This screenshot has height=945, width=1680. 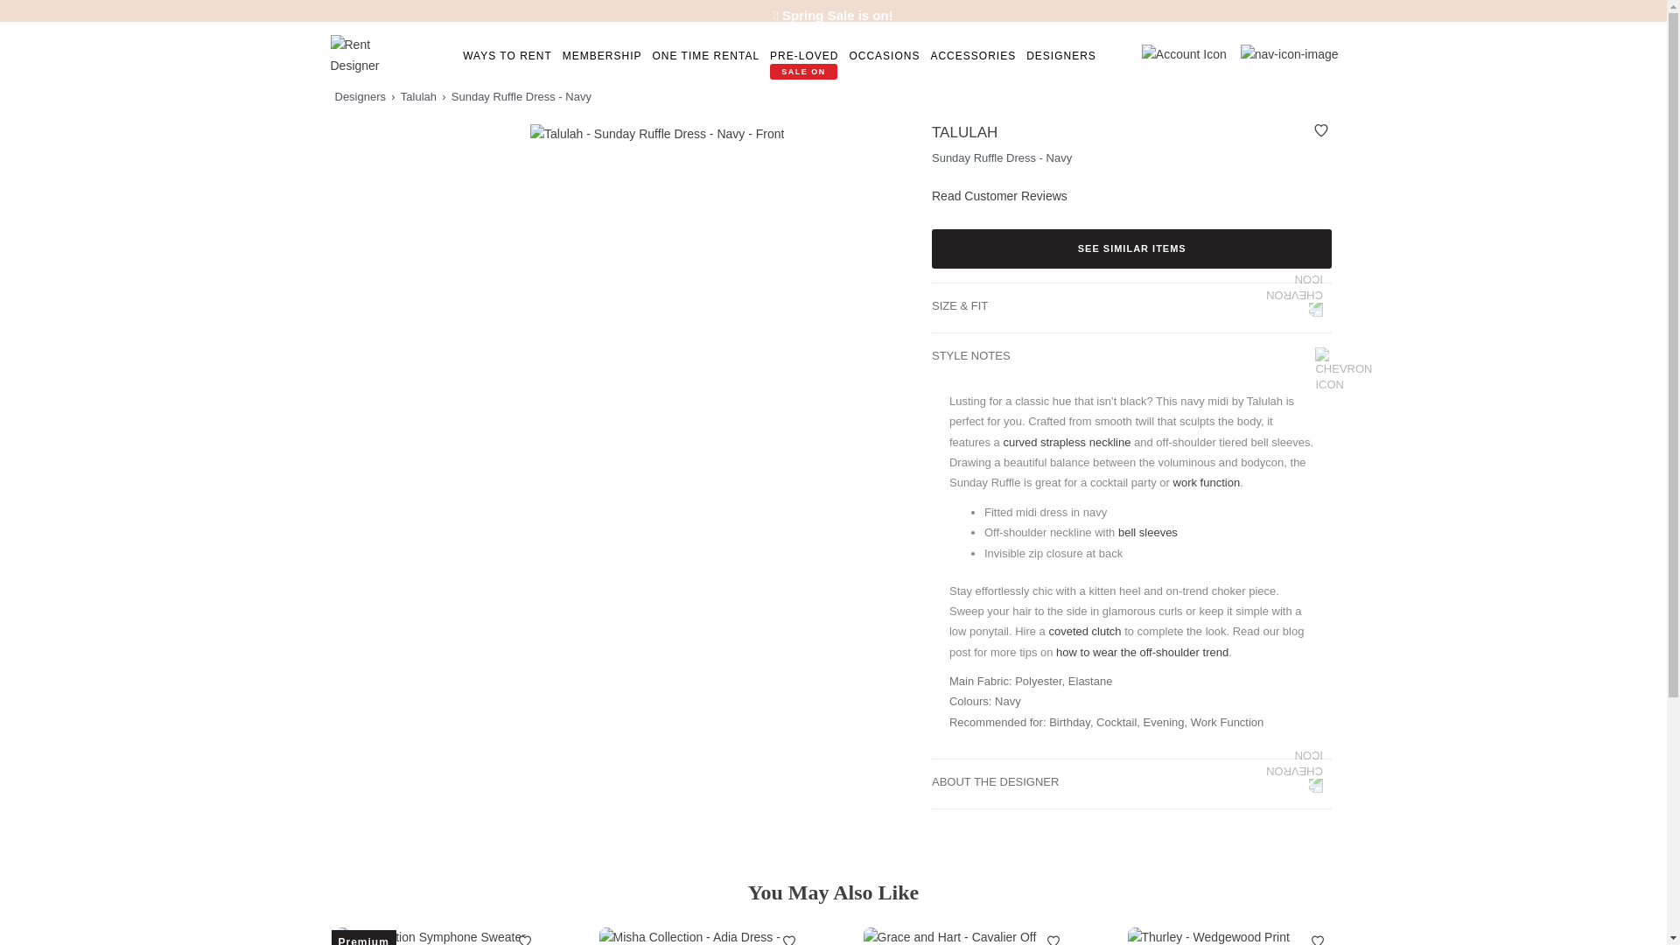 I want to click on WAYS TO RENT, so click(x=507, y=56).